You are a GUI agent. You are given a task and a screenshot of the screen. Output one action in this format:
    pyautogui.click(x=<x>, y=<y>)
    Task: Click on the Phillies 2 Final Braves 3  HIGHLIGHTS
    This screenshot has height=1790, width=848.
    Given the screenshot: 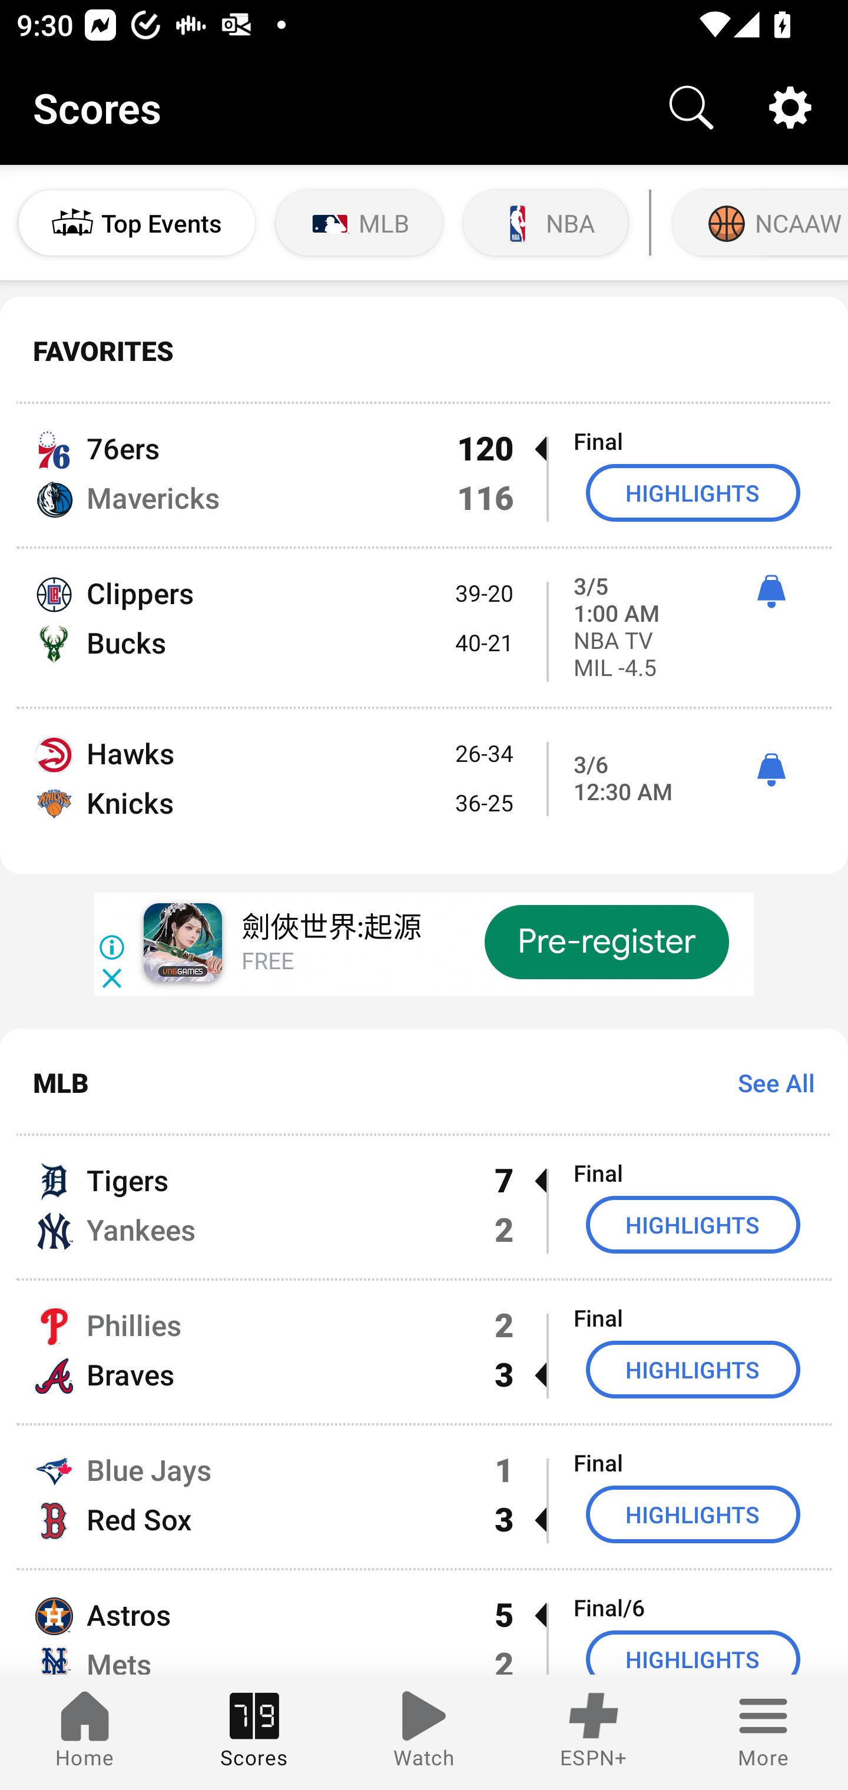 What is the action you would take?
    pyautogui.click(x=424, y=1351)
    